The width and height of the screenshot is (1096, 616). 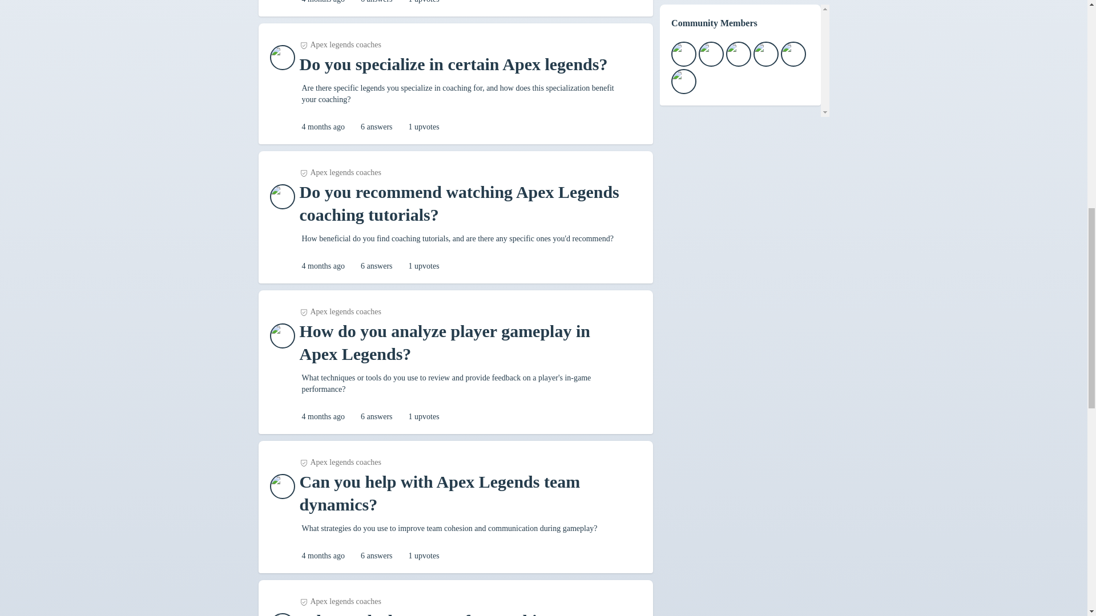 I want to click on Do you specialize in certain Apex legends?, so click(x=453, y=64).